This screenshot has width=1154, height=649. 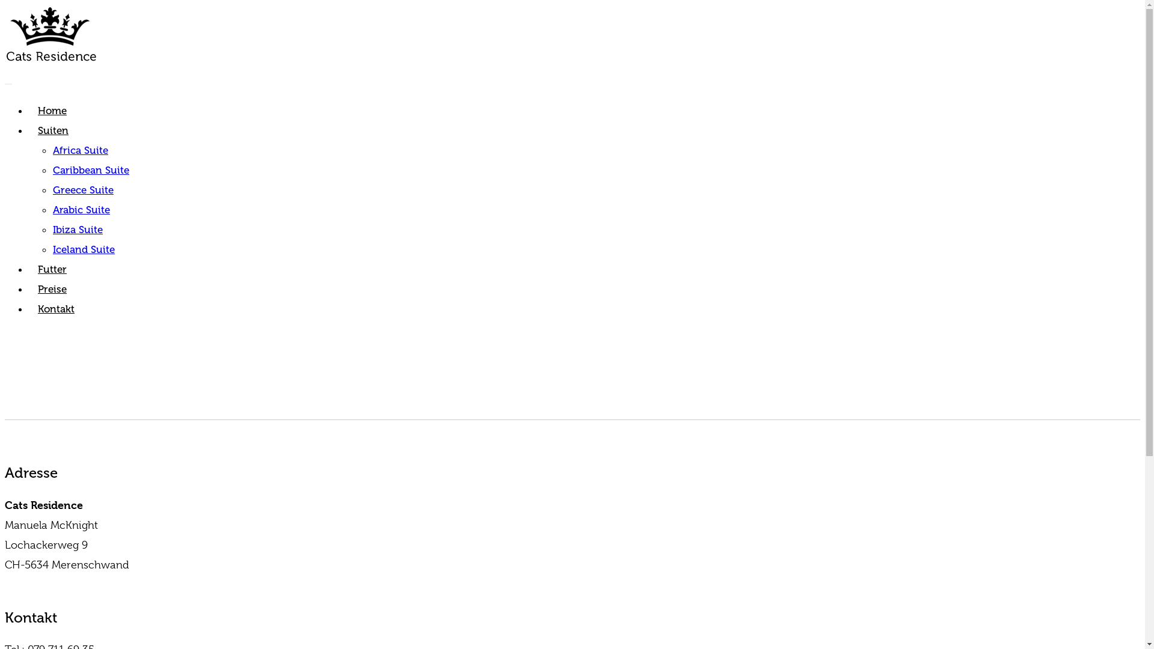 I want to click on Iceland Suite, so click(x=84, y=249).